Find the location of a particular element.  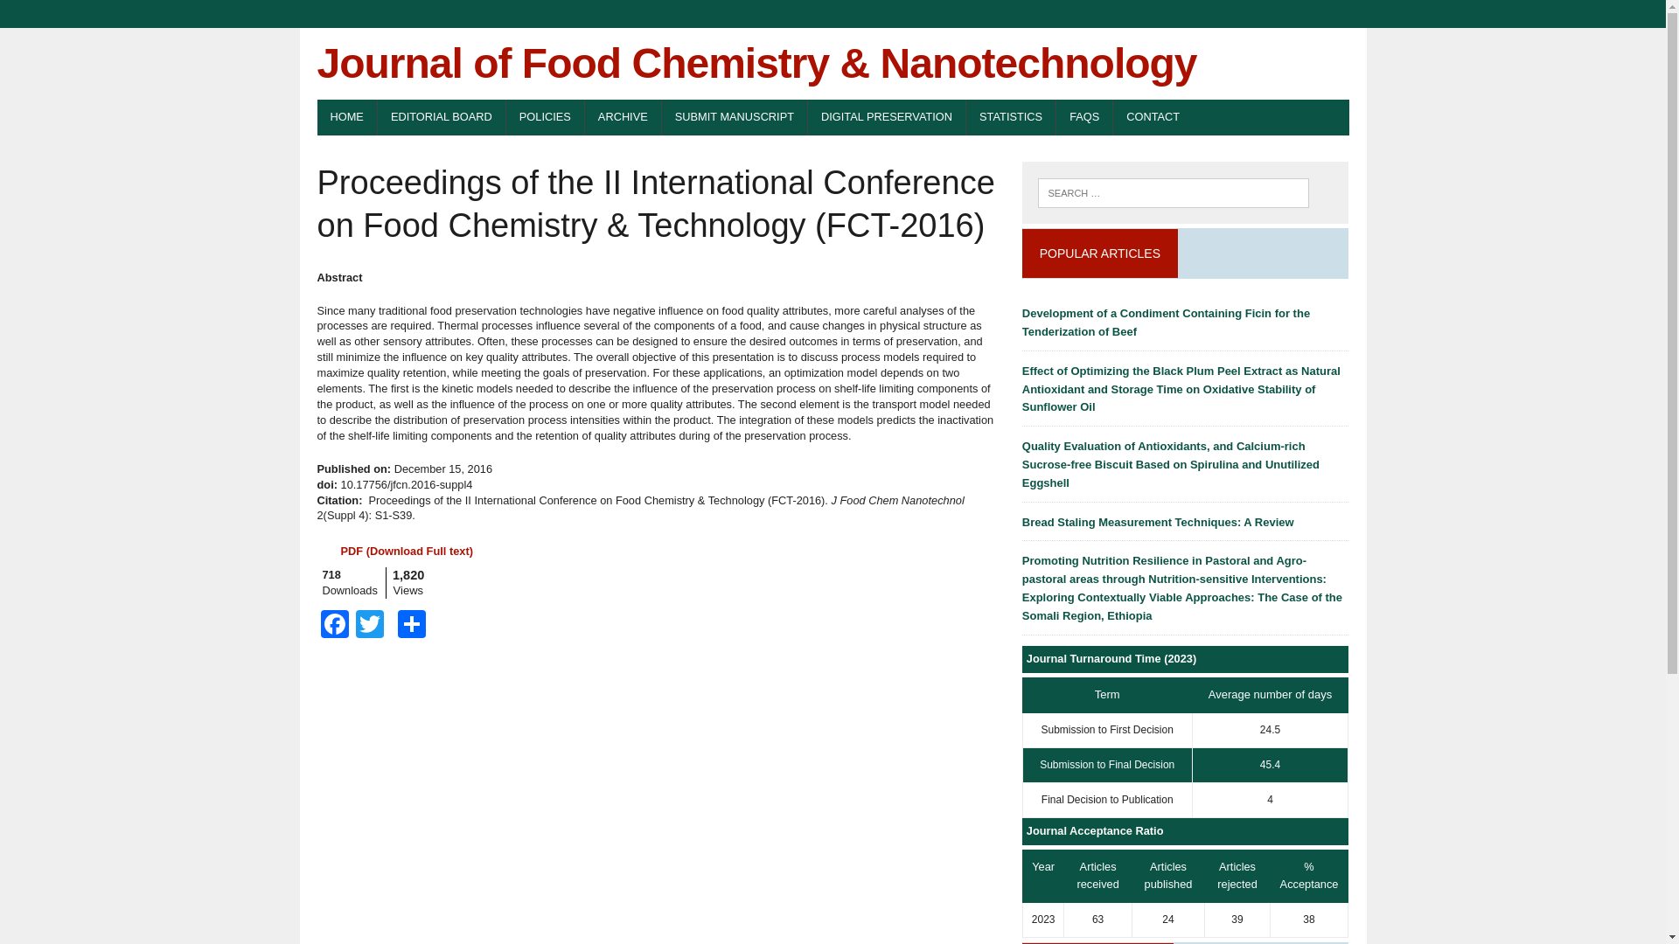

SUBMIT MANUSCRIPT is located at coordinates (735, 117).